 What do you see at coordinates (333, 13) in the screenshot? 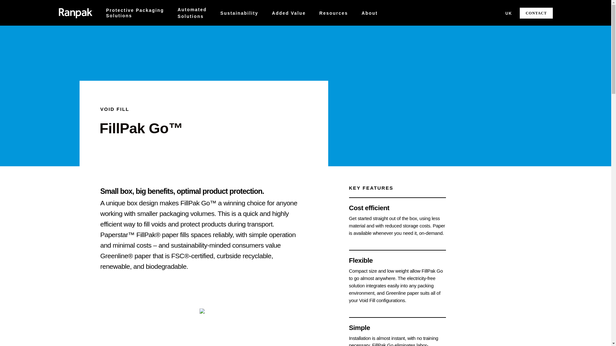
I see `By Need` at bounding box center [333, 13].